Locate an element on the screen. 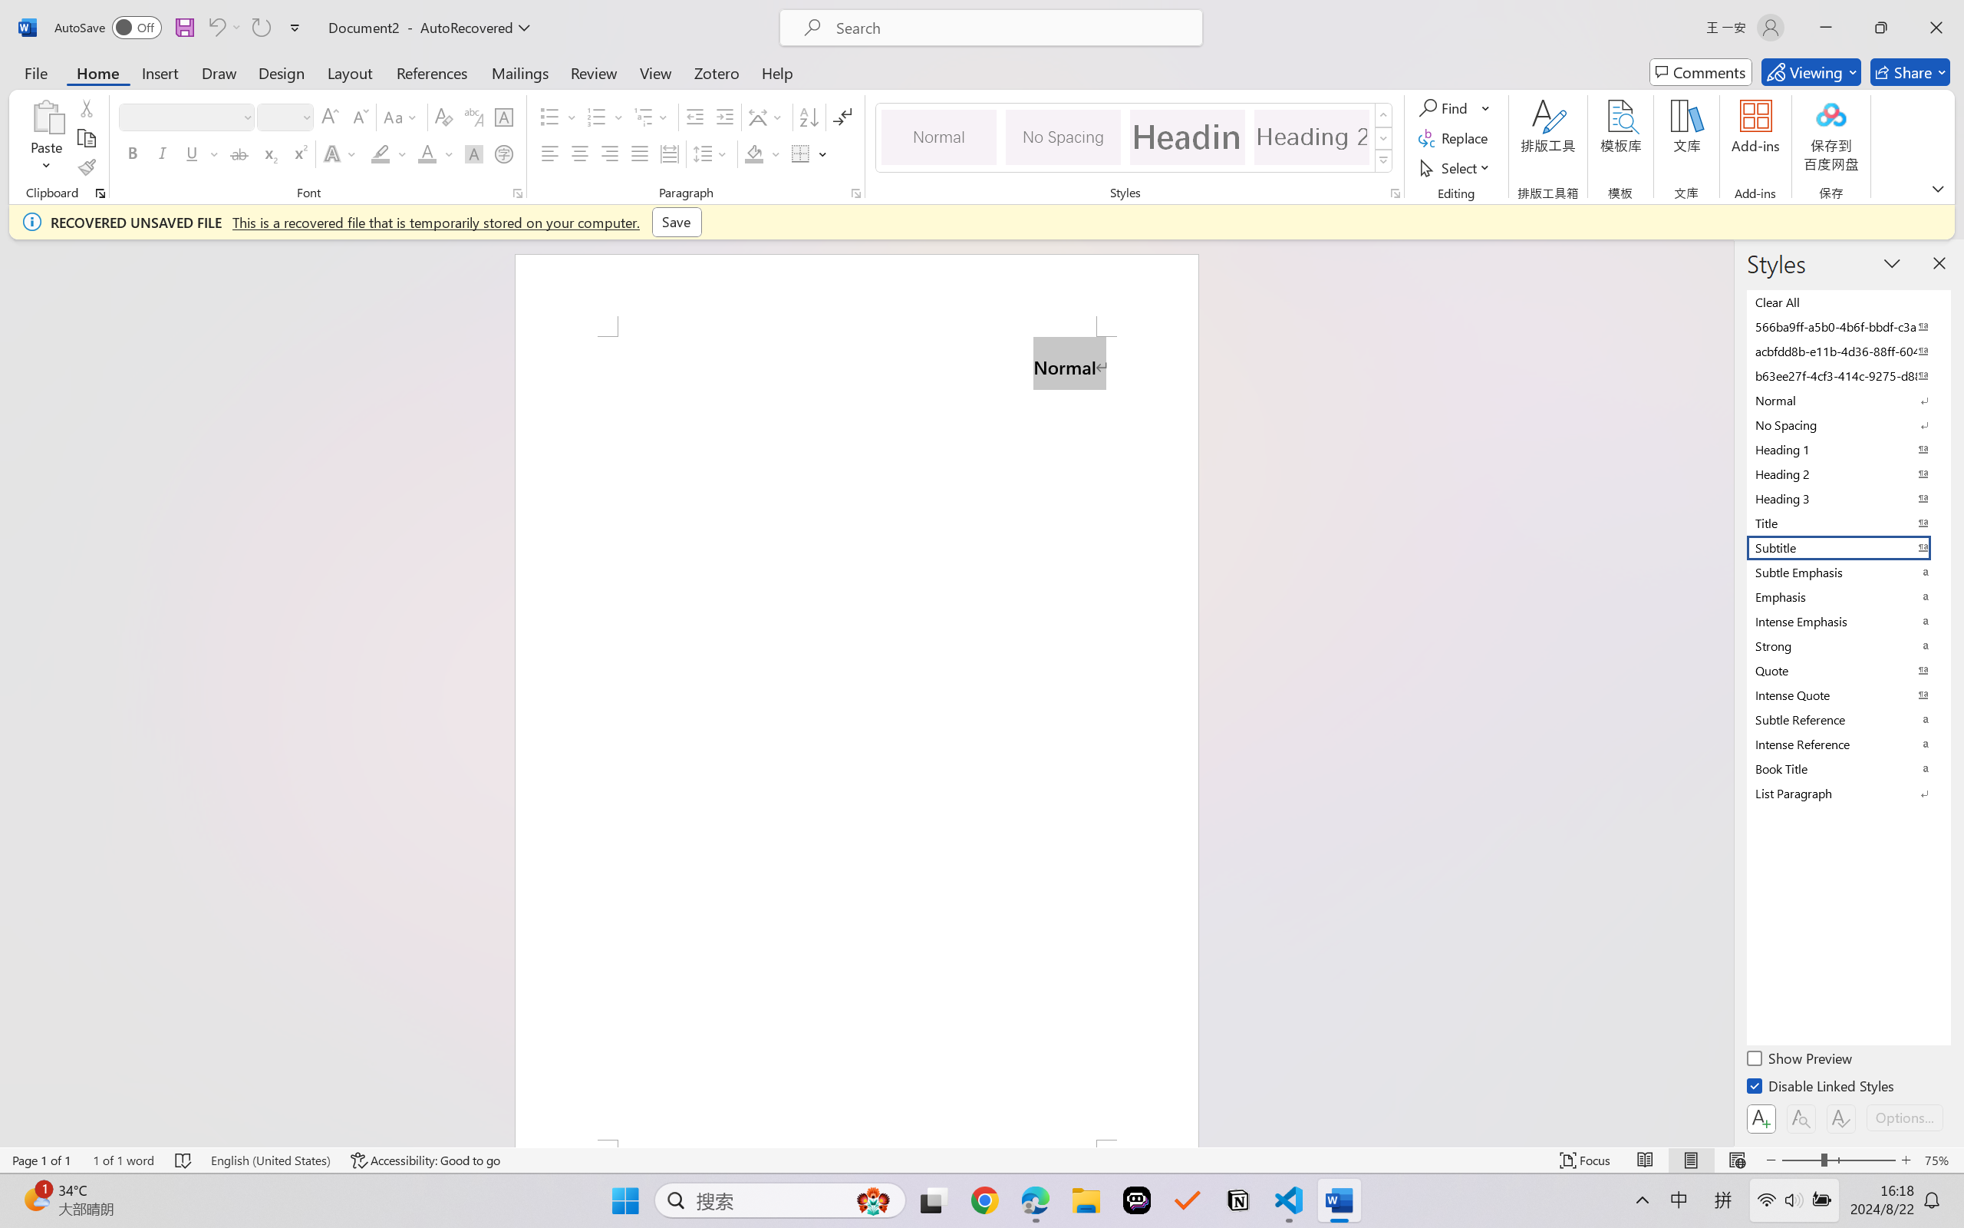 This screenshot has width=1964, height=1228. Heading 1 is located at coordinates (1187, 137).